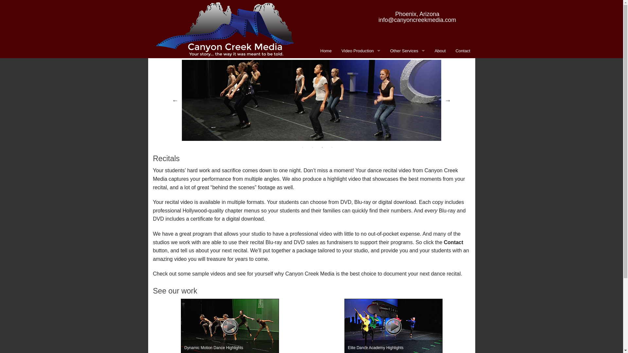 The image size is (628, 353). Describe the element at coordinates (326, 51) in the screenshot. I see `Home` at that location.